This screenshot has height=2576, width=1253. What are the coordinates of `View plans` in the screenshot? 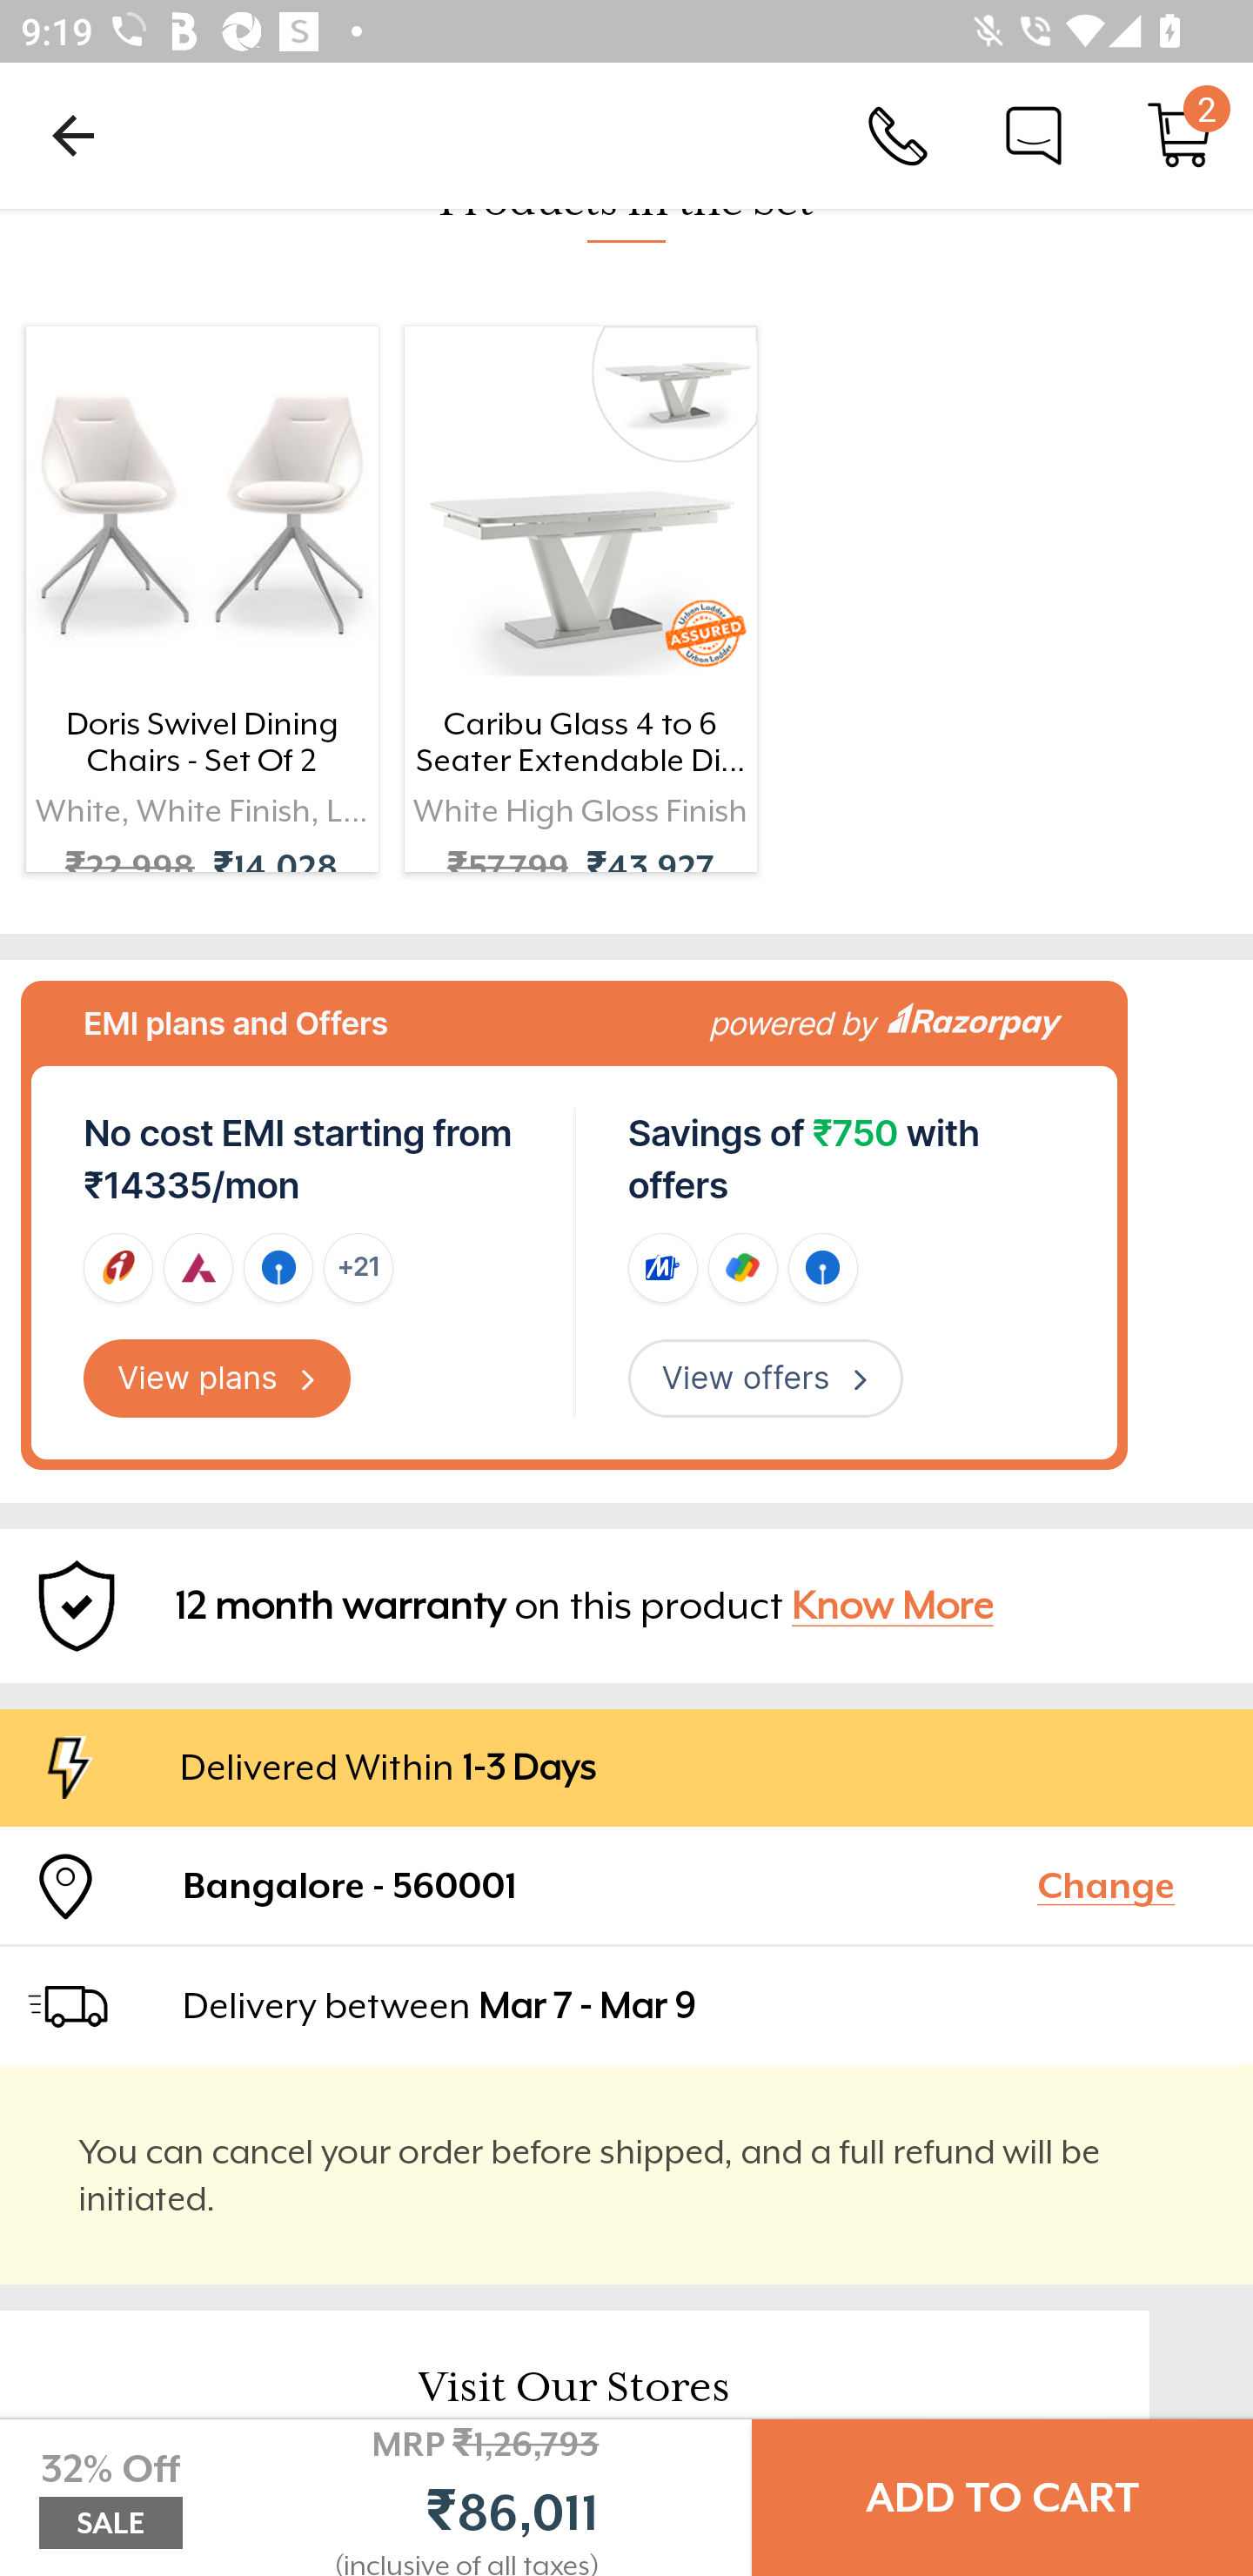 It's located at (218, 1379).